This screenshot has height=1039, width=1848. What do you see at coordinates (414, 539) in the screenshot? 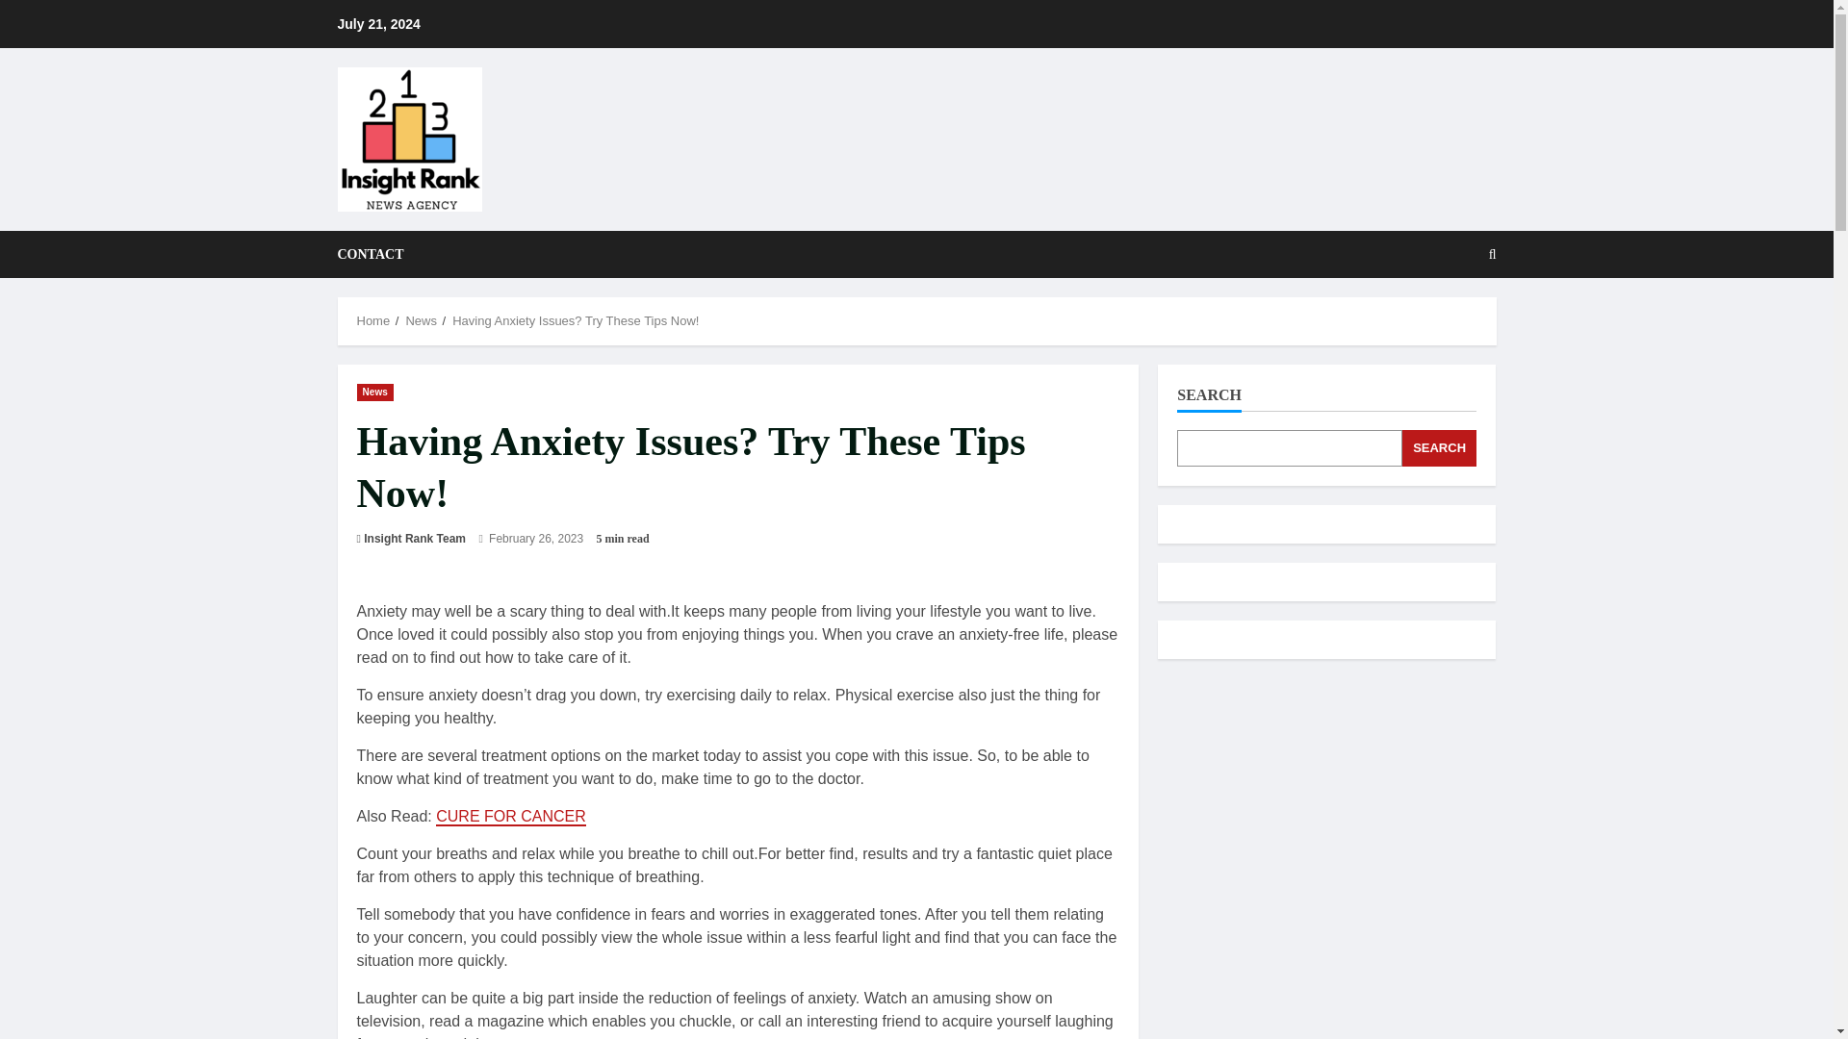
I see `Insight Rank Team` at bounding box center [414, 539].